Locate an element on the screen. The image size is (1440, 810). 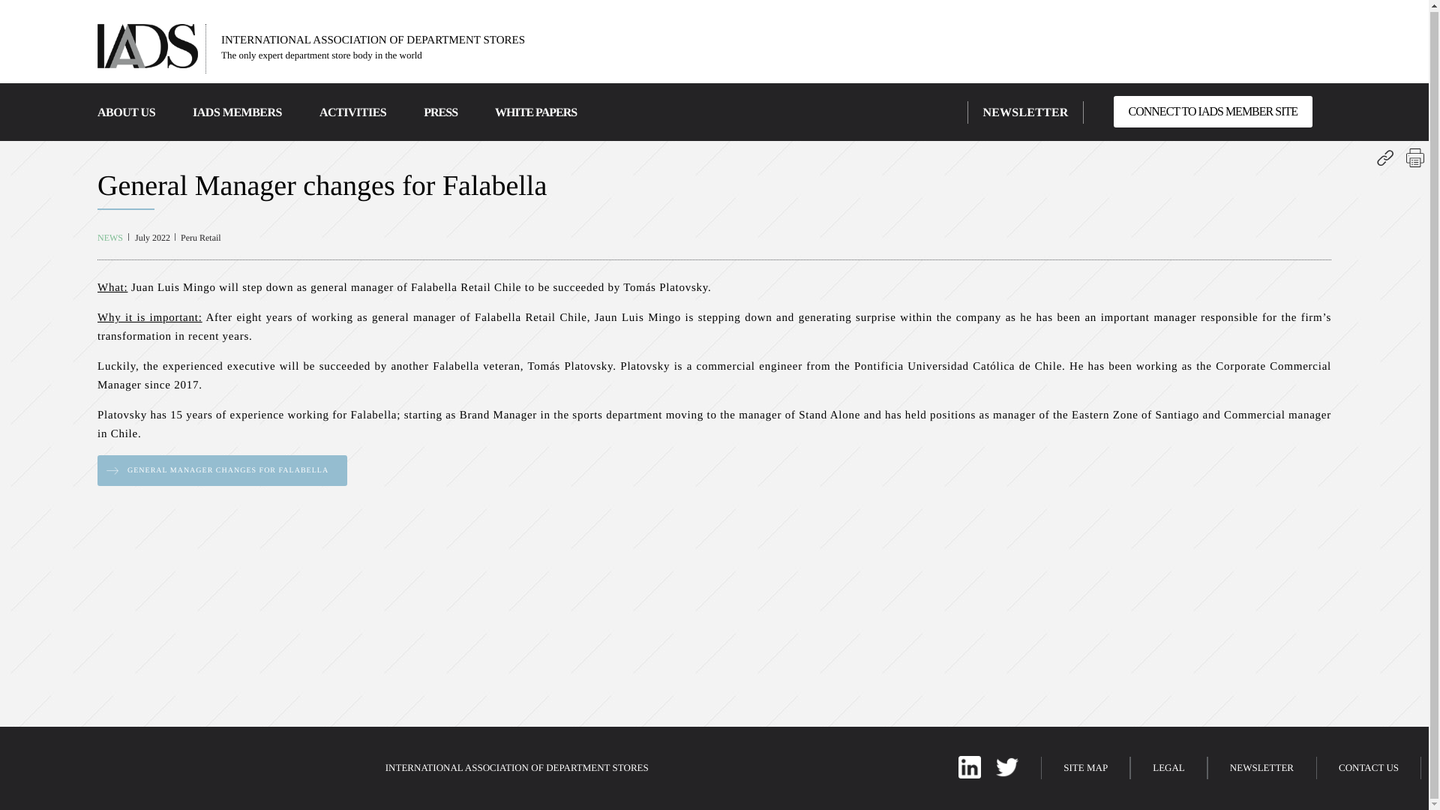
NEWSLETTER is located at coordinates (1024, 112).